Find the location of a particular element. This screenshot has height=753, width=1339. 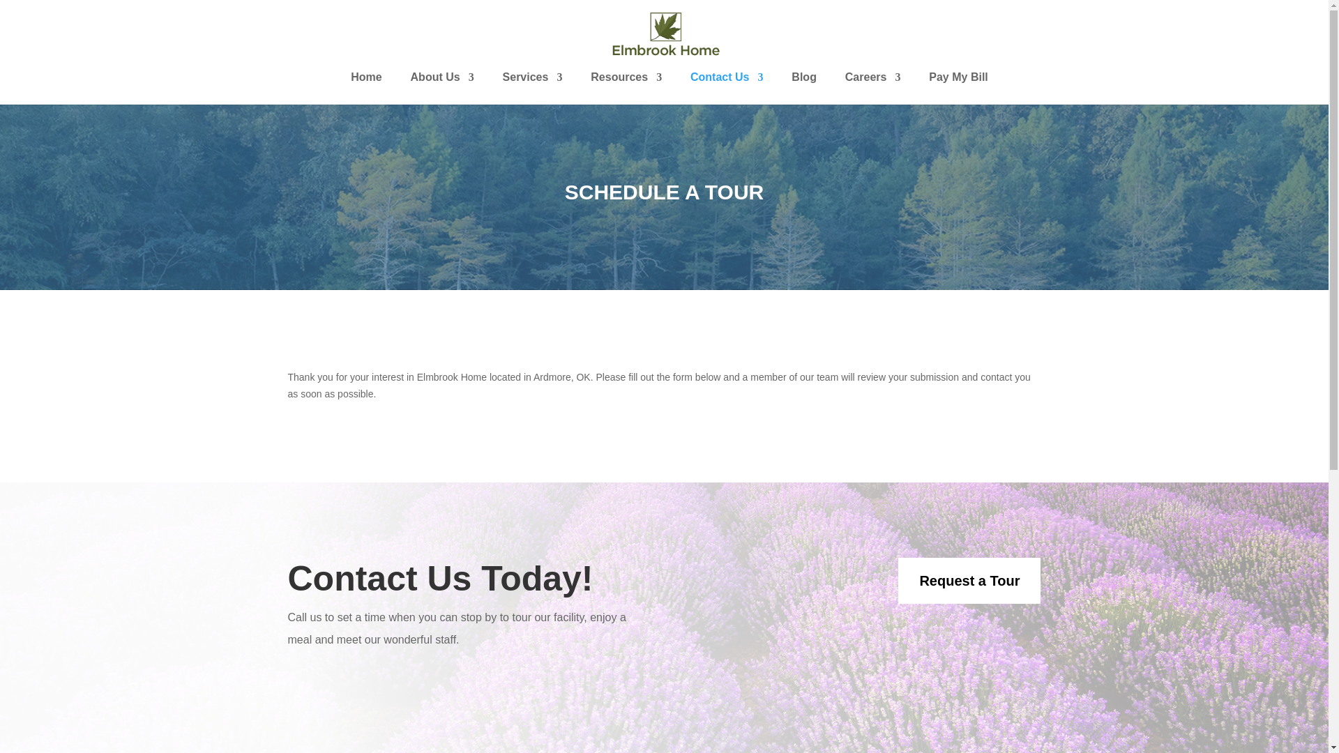

Careers is located at coordinates (873, 88).